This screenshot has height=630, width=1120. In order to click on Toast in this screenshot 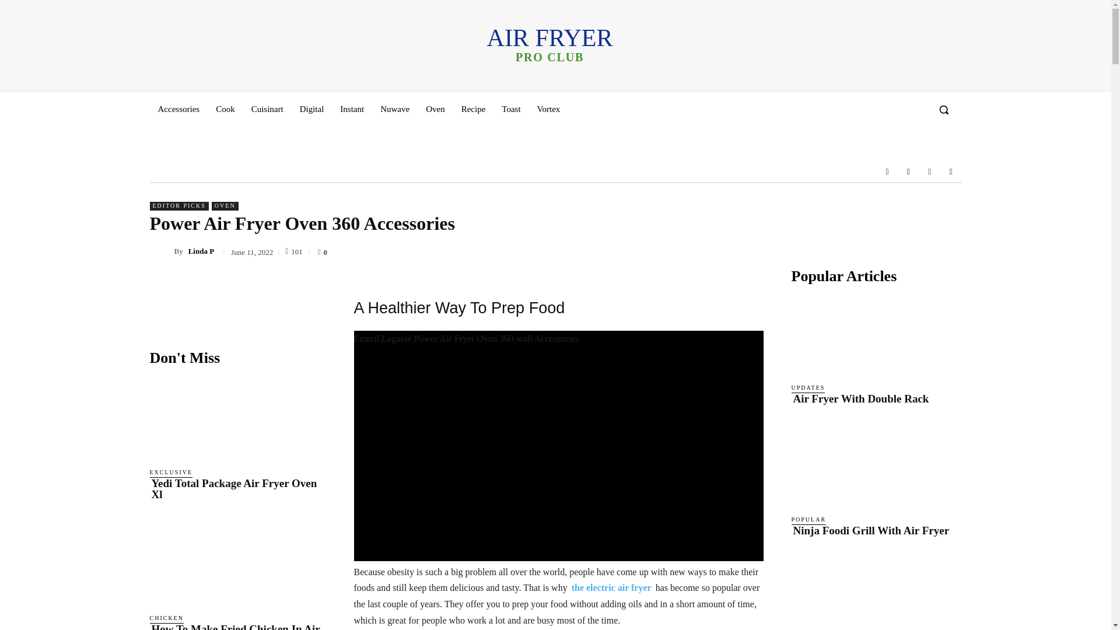, I will do `click(511, 108)`.